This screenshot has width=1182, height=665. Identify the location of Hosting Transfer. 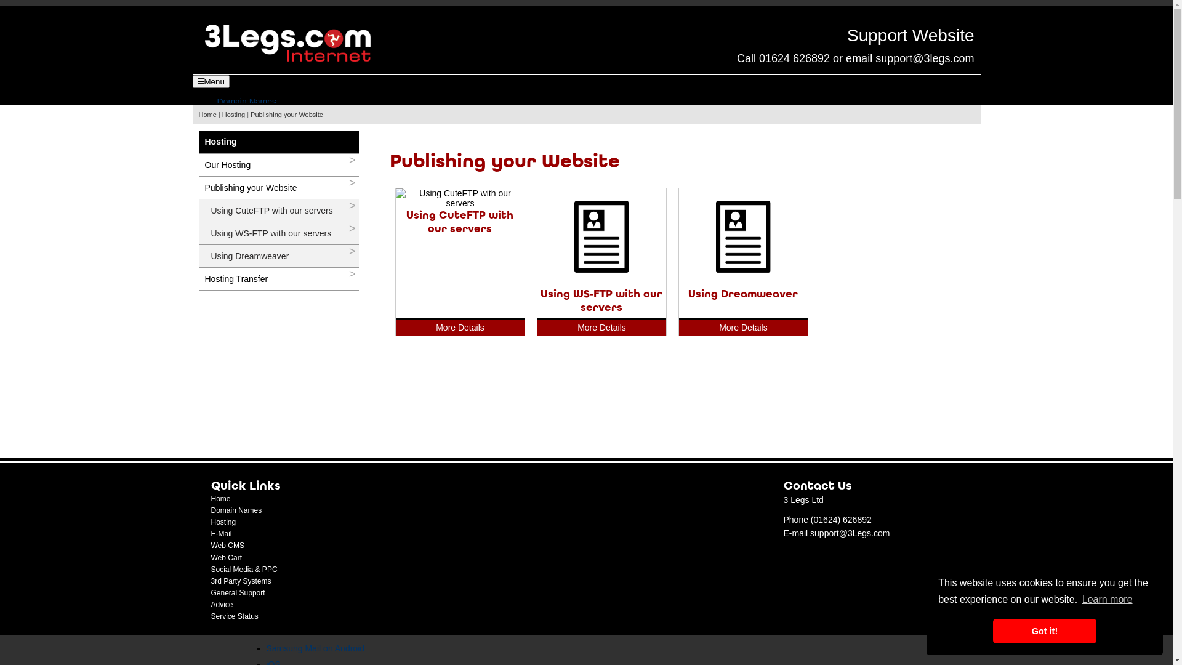
(273, 507).